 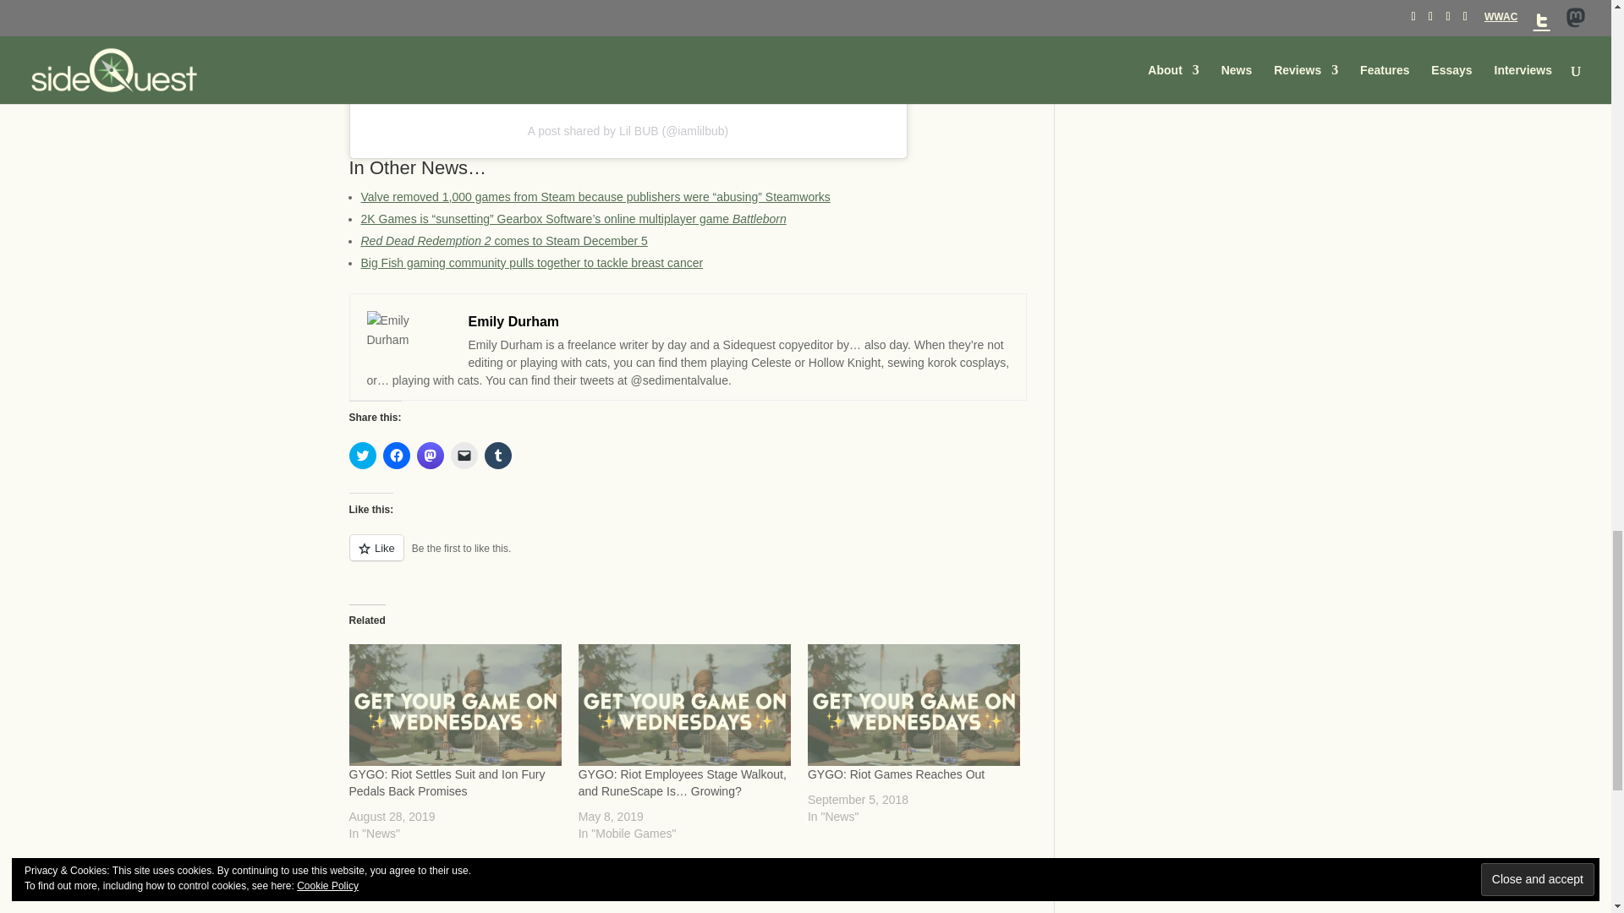 What do you see at coordinates (895, 774) in the screenshot?
I see `GYGO: Riot Games Reaches Out` at bounding box center [895, 774].